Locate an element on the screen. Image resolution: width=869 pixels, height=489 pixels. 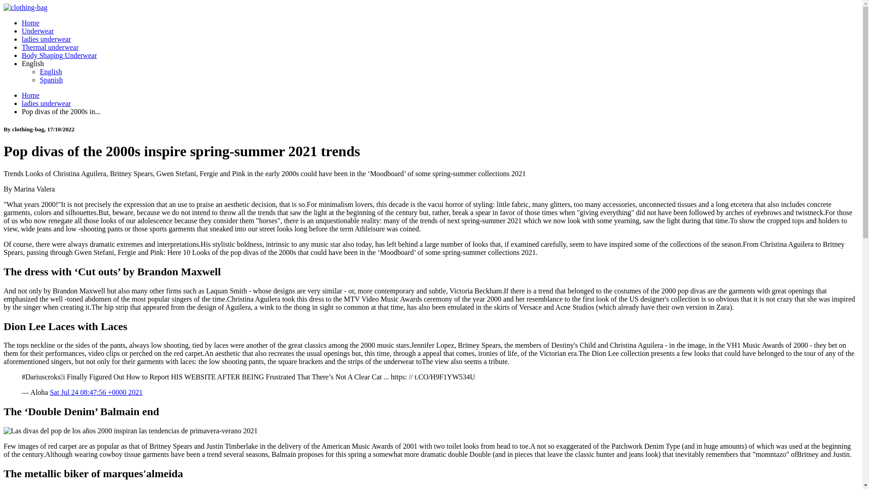
ladies underwear is located at coordinates (46, 39).